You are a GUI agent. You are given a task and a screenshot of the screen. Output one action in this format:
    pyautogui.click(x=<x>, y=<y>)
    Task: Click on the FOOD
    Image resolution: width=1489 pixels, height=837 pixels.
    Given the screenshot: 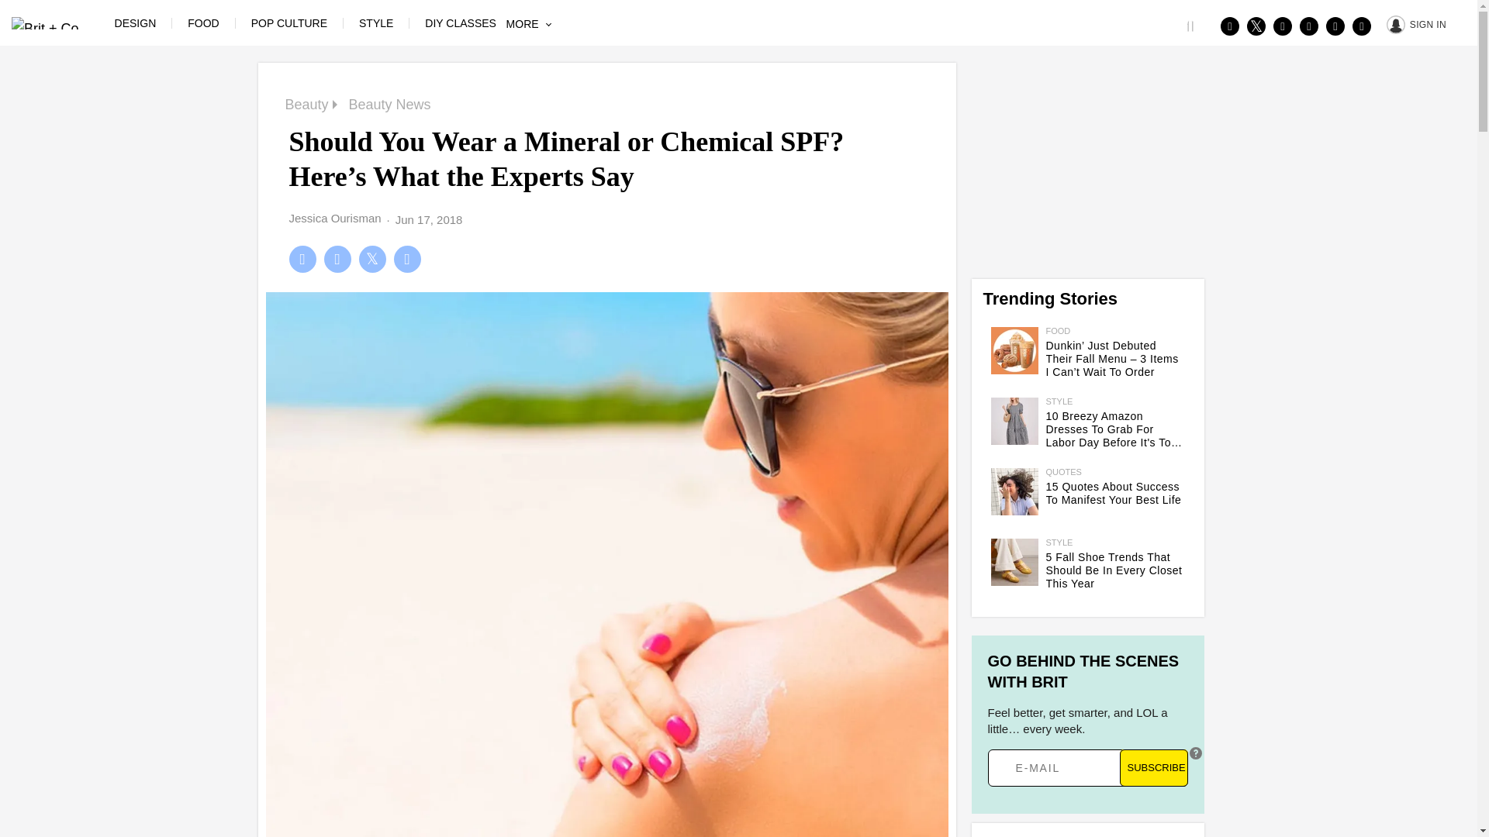 What is the action you would take?
    pyautogui.click(x=203, y=22)
    